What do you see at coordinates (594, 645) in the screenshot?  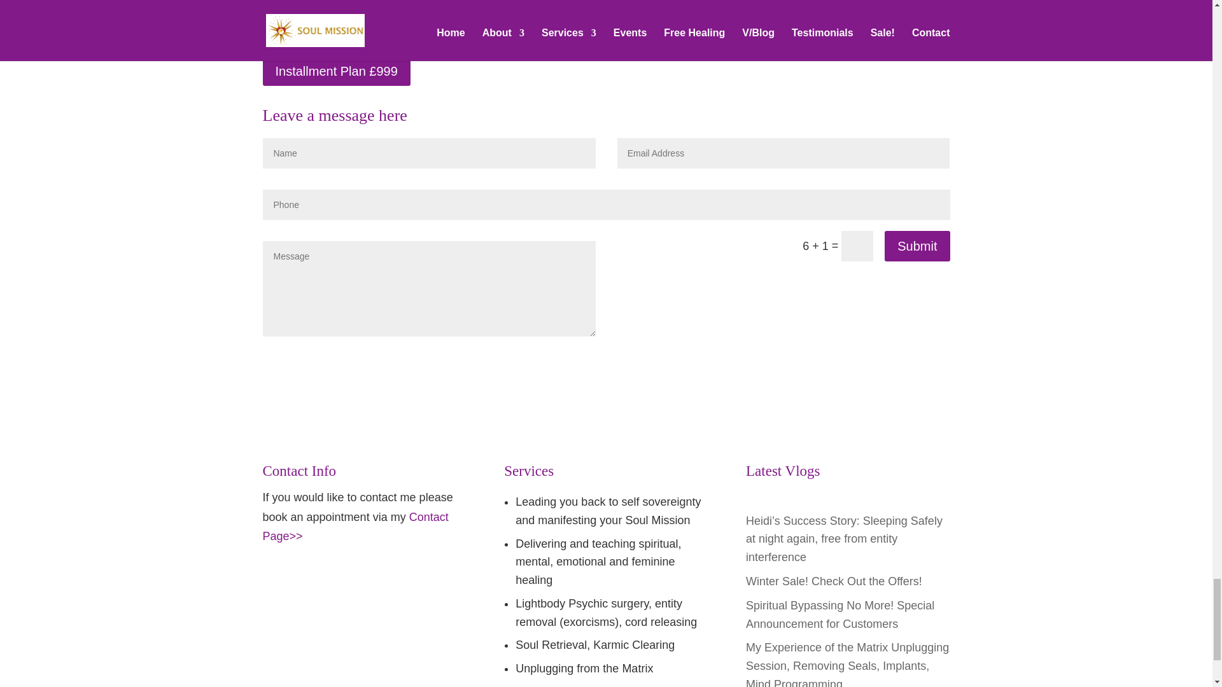 I see `Soul Retrieval, Karmic Clearing` at bounding box center [594, 645].